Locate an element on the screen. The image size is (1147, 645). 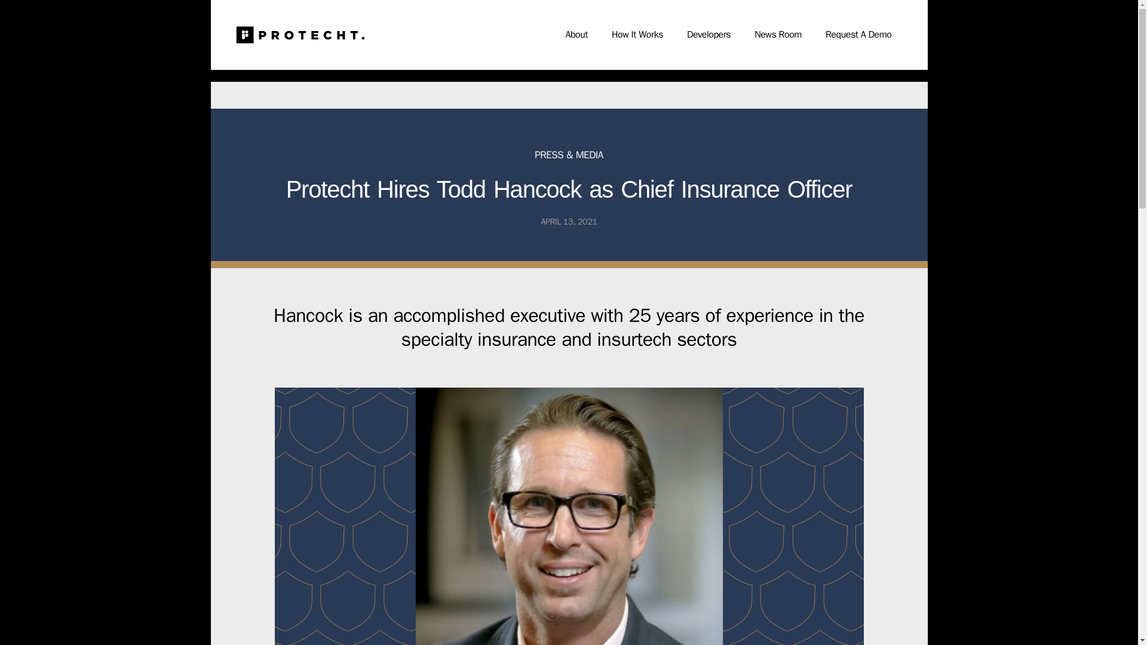
Request A Demo is located at coordinates (858, 32).